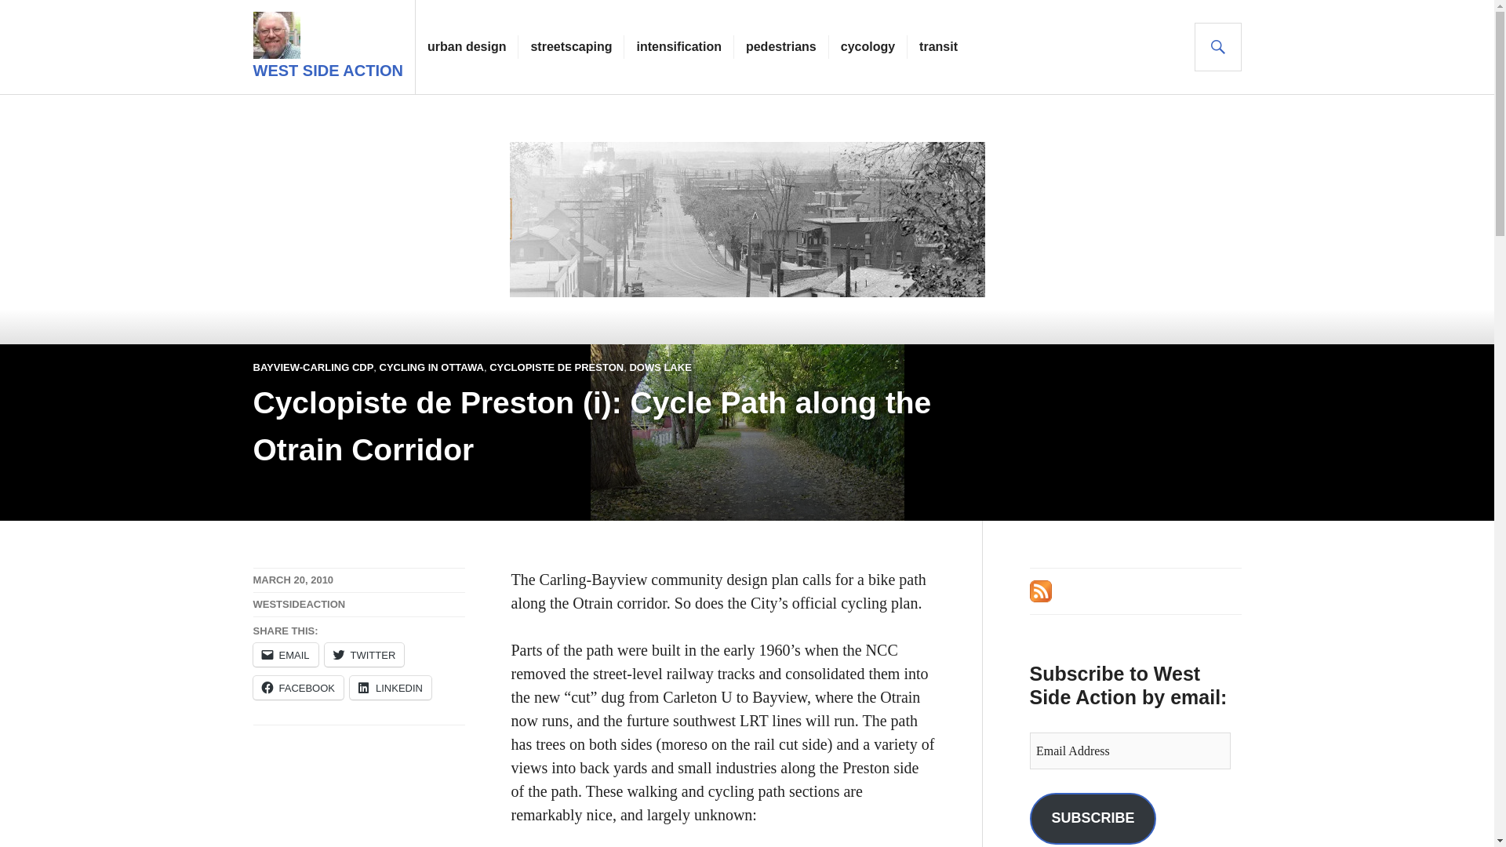 Image resolution: width=1506 pixels, height=847 pixels. I want to click on FACEBOOK, so click(298, 687).